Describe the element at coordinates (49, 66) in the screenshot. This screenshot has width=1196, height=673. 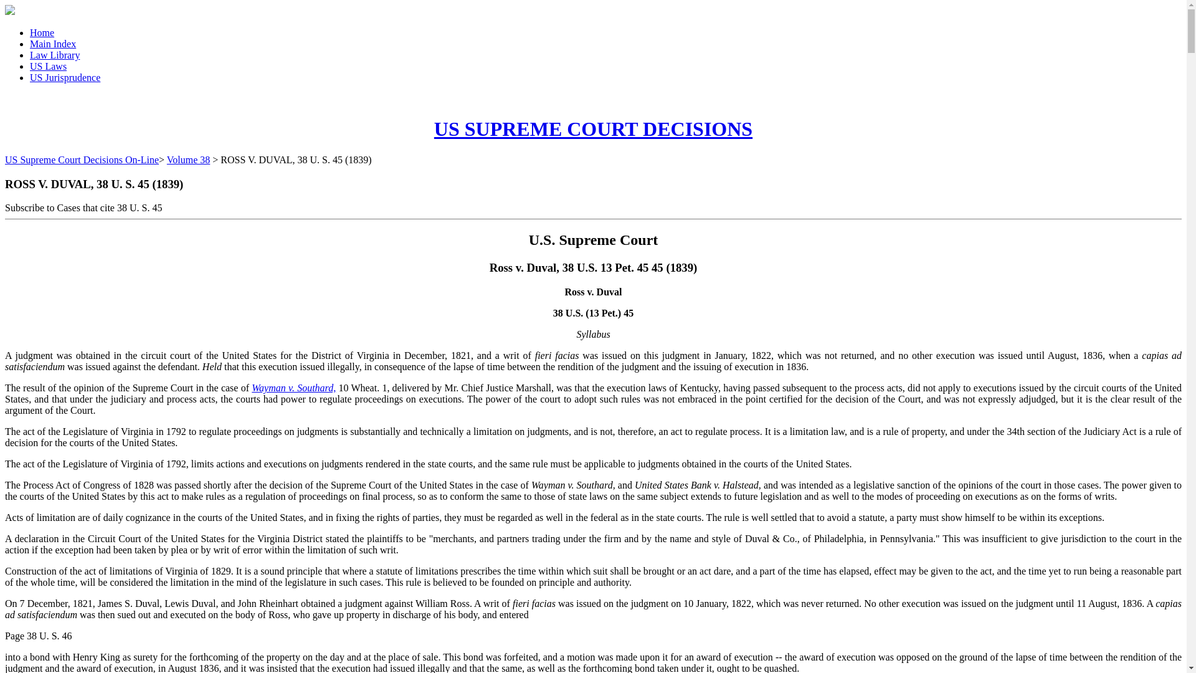
I see `US Laws` at that location.